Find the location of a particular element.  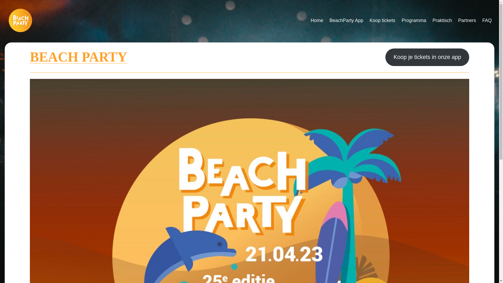

BeachParty App is located at coordinates (346, 20).